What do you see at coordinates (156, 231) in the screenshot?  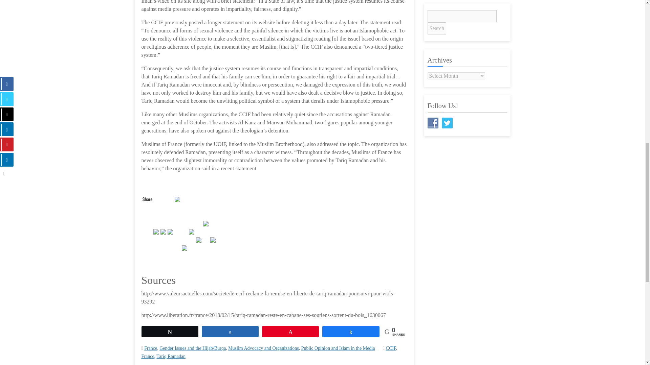 I see `Twitter` at bounding box center [156, 231].